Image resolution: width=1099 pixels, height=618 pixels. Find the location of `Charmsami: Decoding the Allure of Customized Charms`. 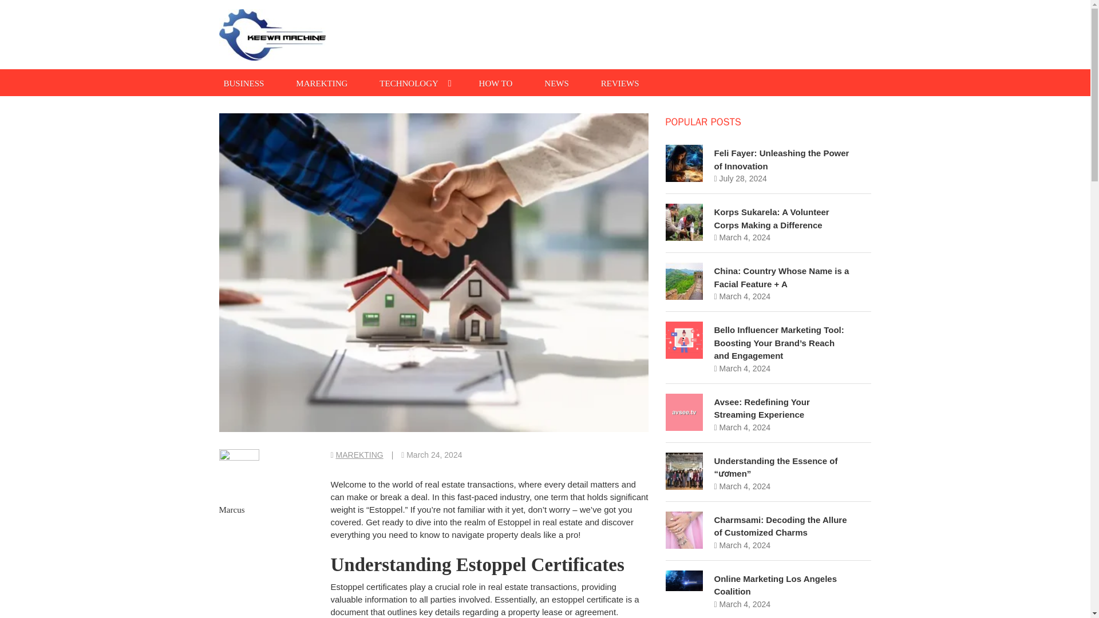

Charmsami: Decoding the Allure of Customized Charms is located at coordinates (781, 526).